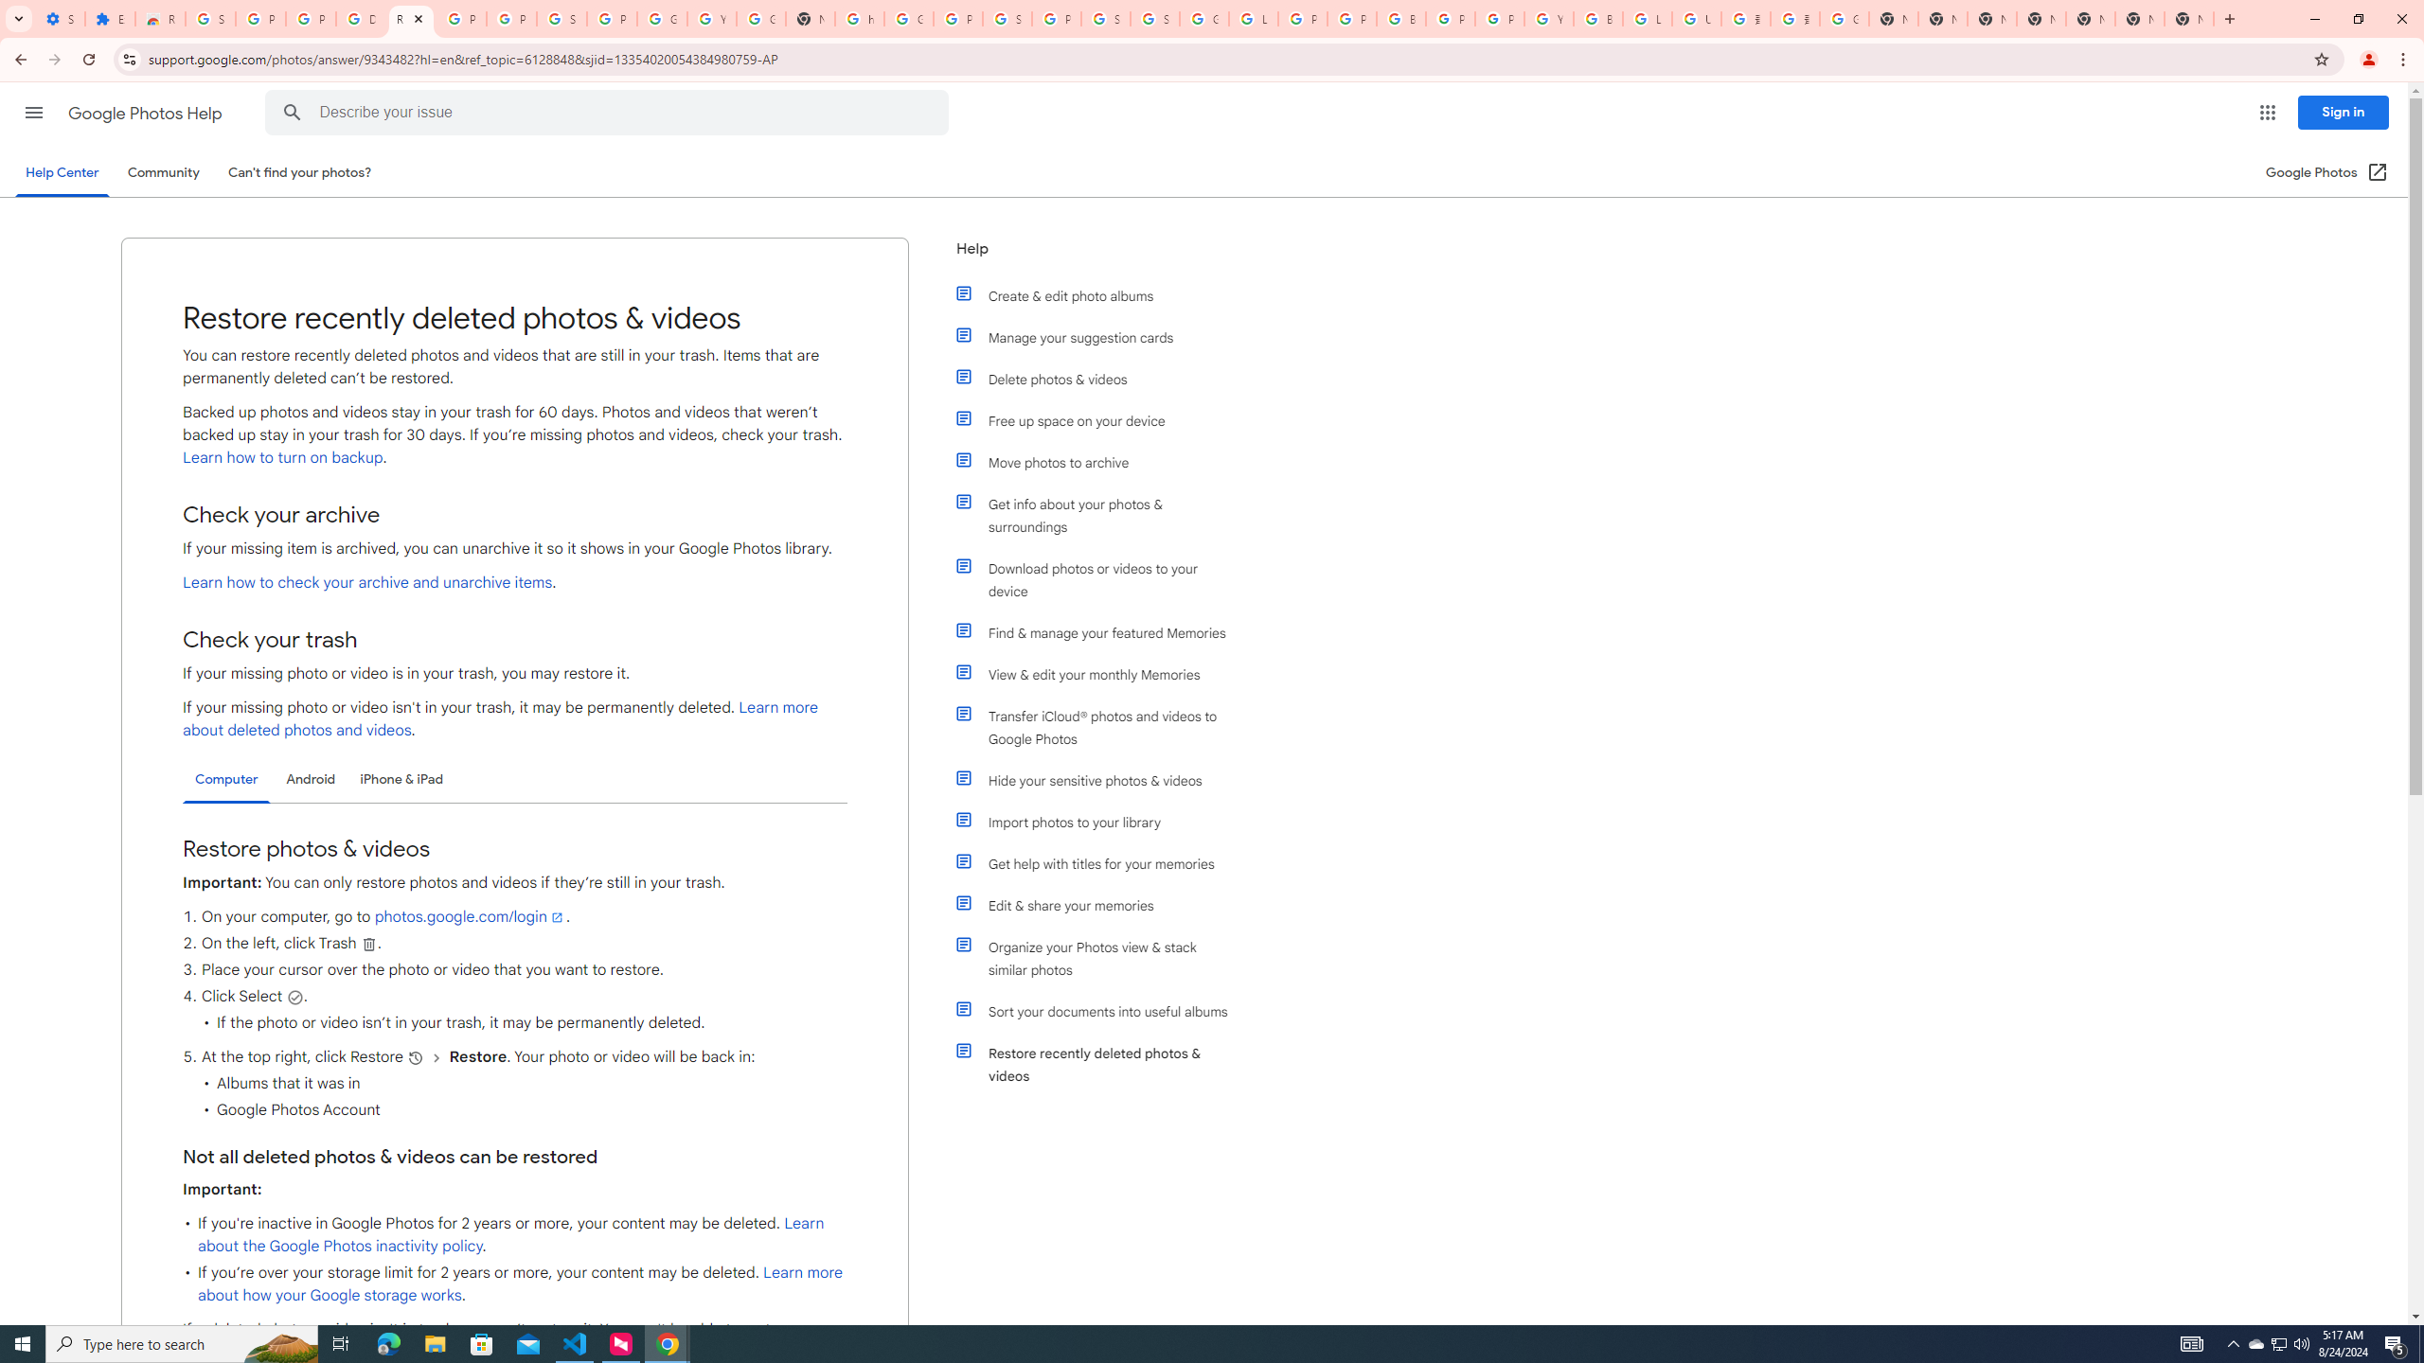  Describe the element at coordinates (1101, 420) in the screenshot. I see `Free up space on your device` at that location.